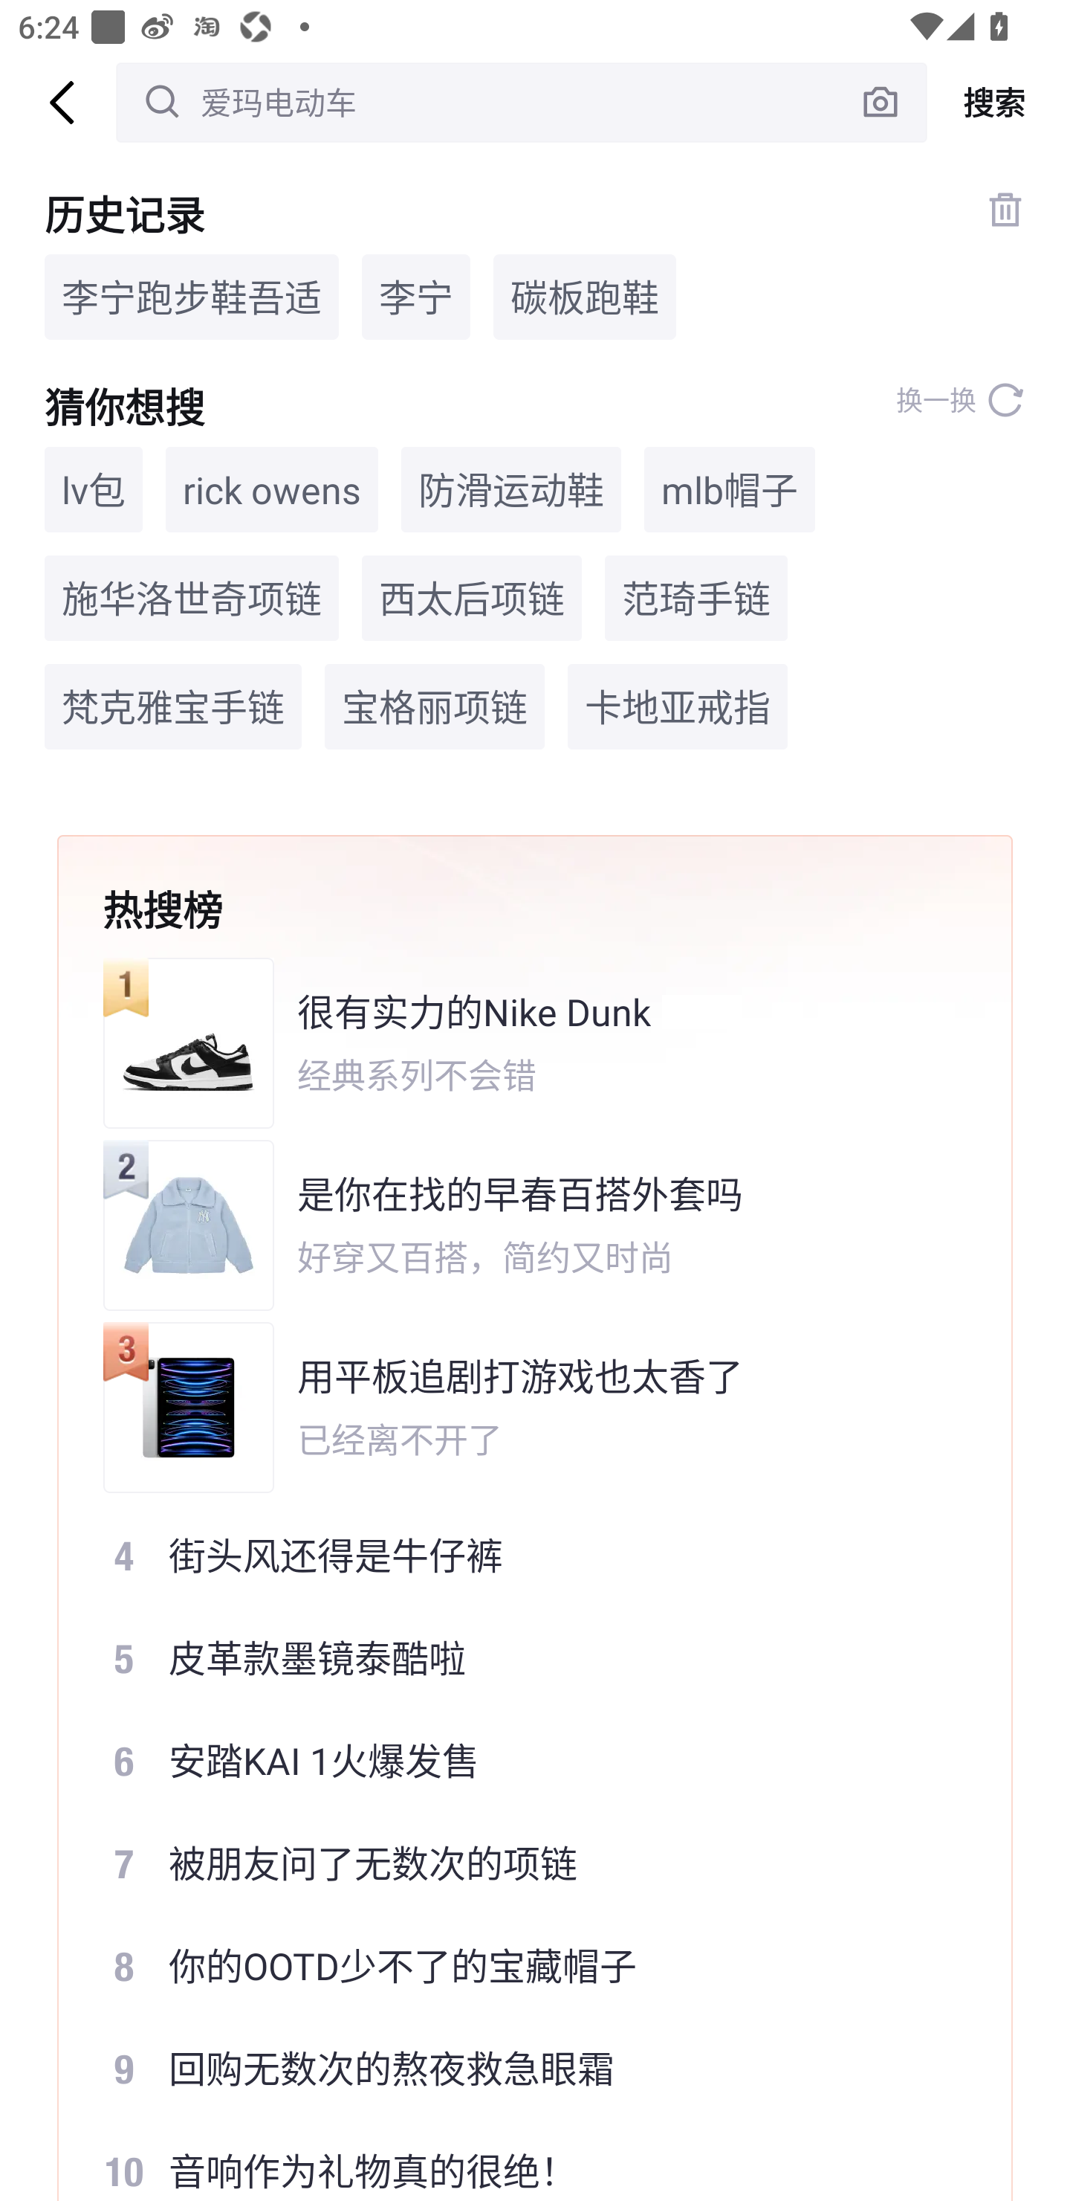 The height and width of the screenshot is (2201, 1070). What do you see at coordinates (584, 297) in the screenshot?
I see `碳板跑鞋` at bounding box center [584, 297].